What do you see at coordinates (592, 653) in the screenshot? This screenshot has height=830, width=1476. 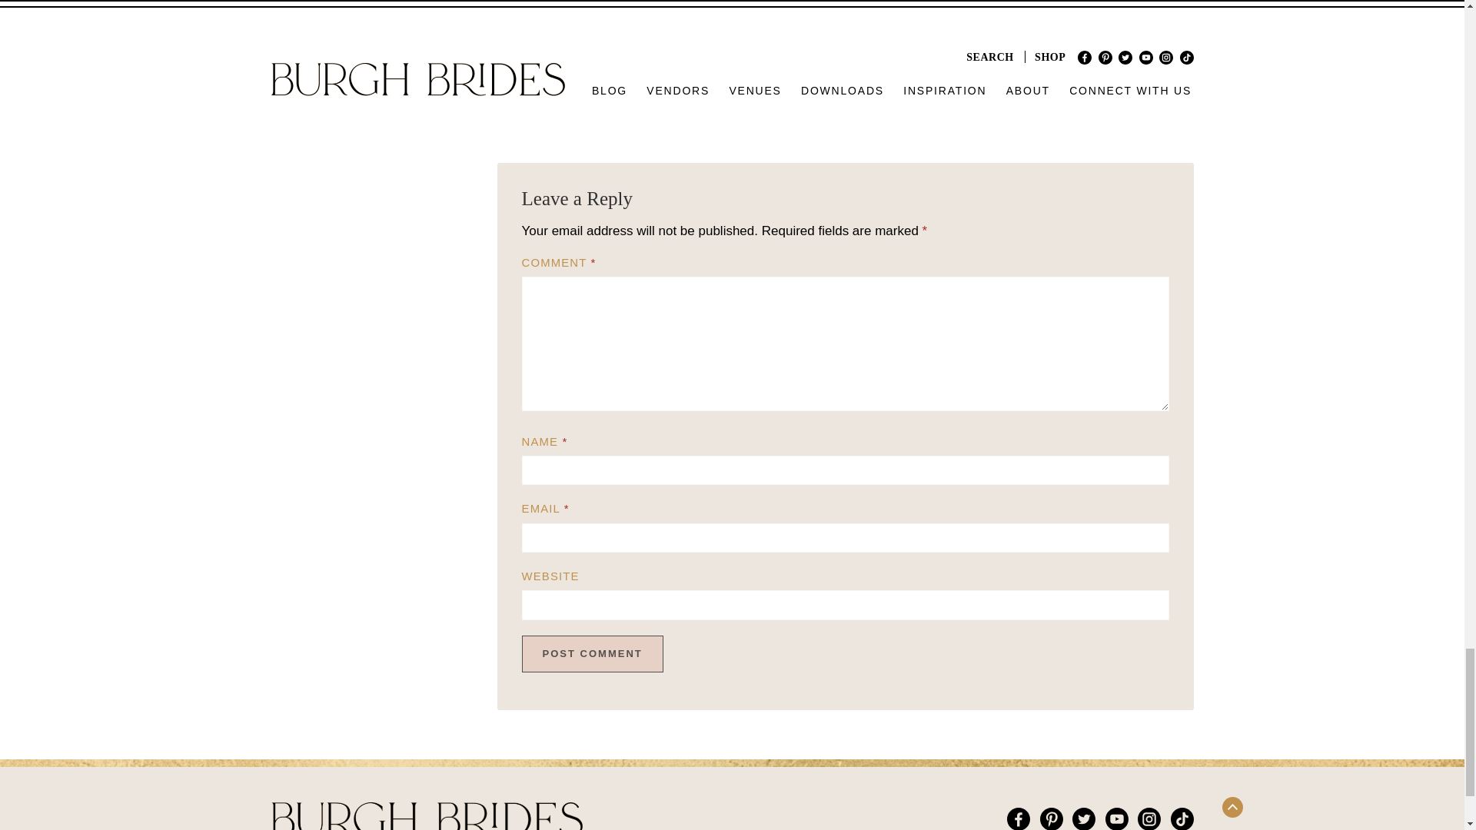 I see `Post Comment` at bounding box center [592, 653].